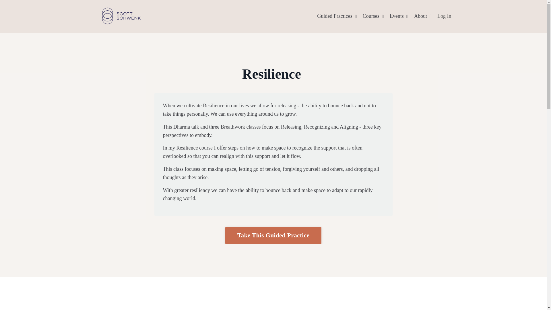 The height and width of the screenshot is (310, 551). Describe the element at coordinates (373, 16) in the screenshot. I see `Courses` at that location.